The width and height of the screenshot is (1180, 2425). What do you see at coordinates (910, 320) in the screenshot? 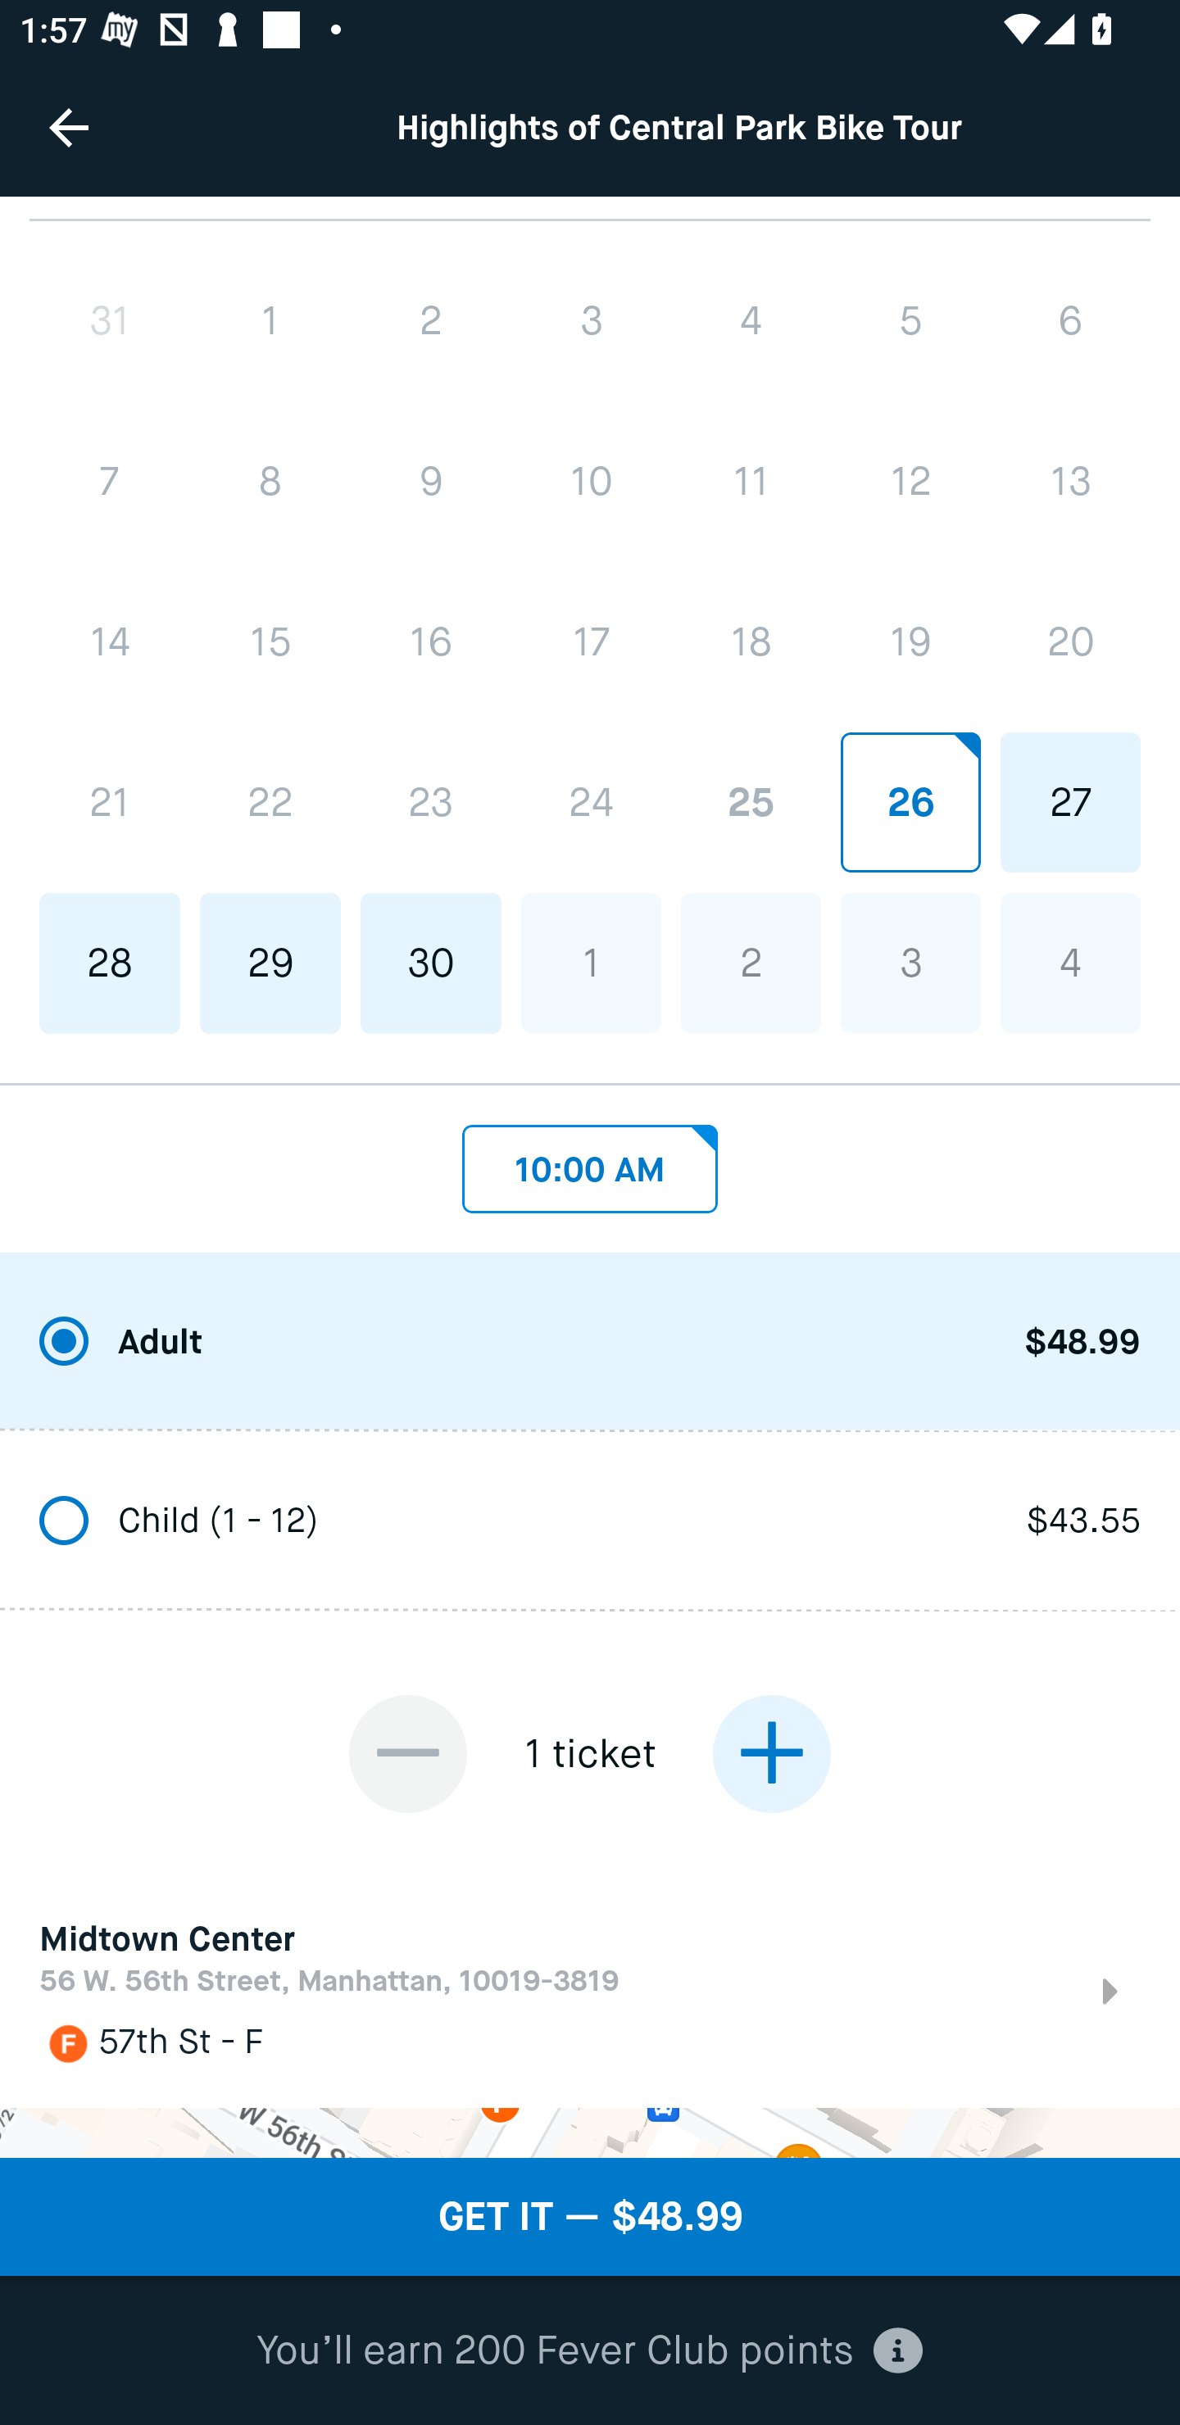
I see `5` at bounding box center [910, 320].